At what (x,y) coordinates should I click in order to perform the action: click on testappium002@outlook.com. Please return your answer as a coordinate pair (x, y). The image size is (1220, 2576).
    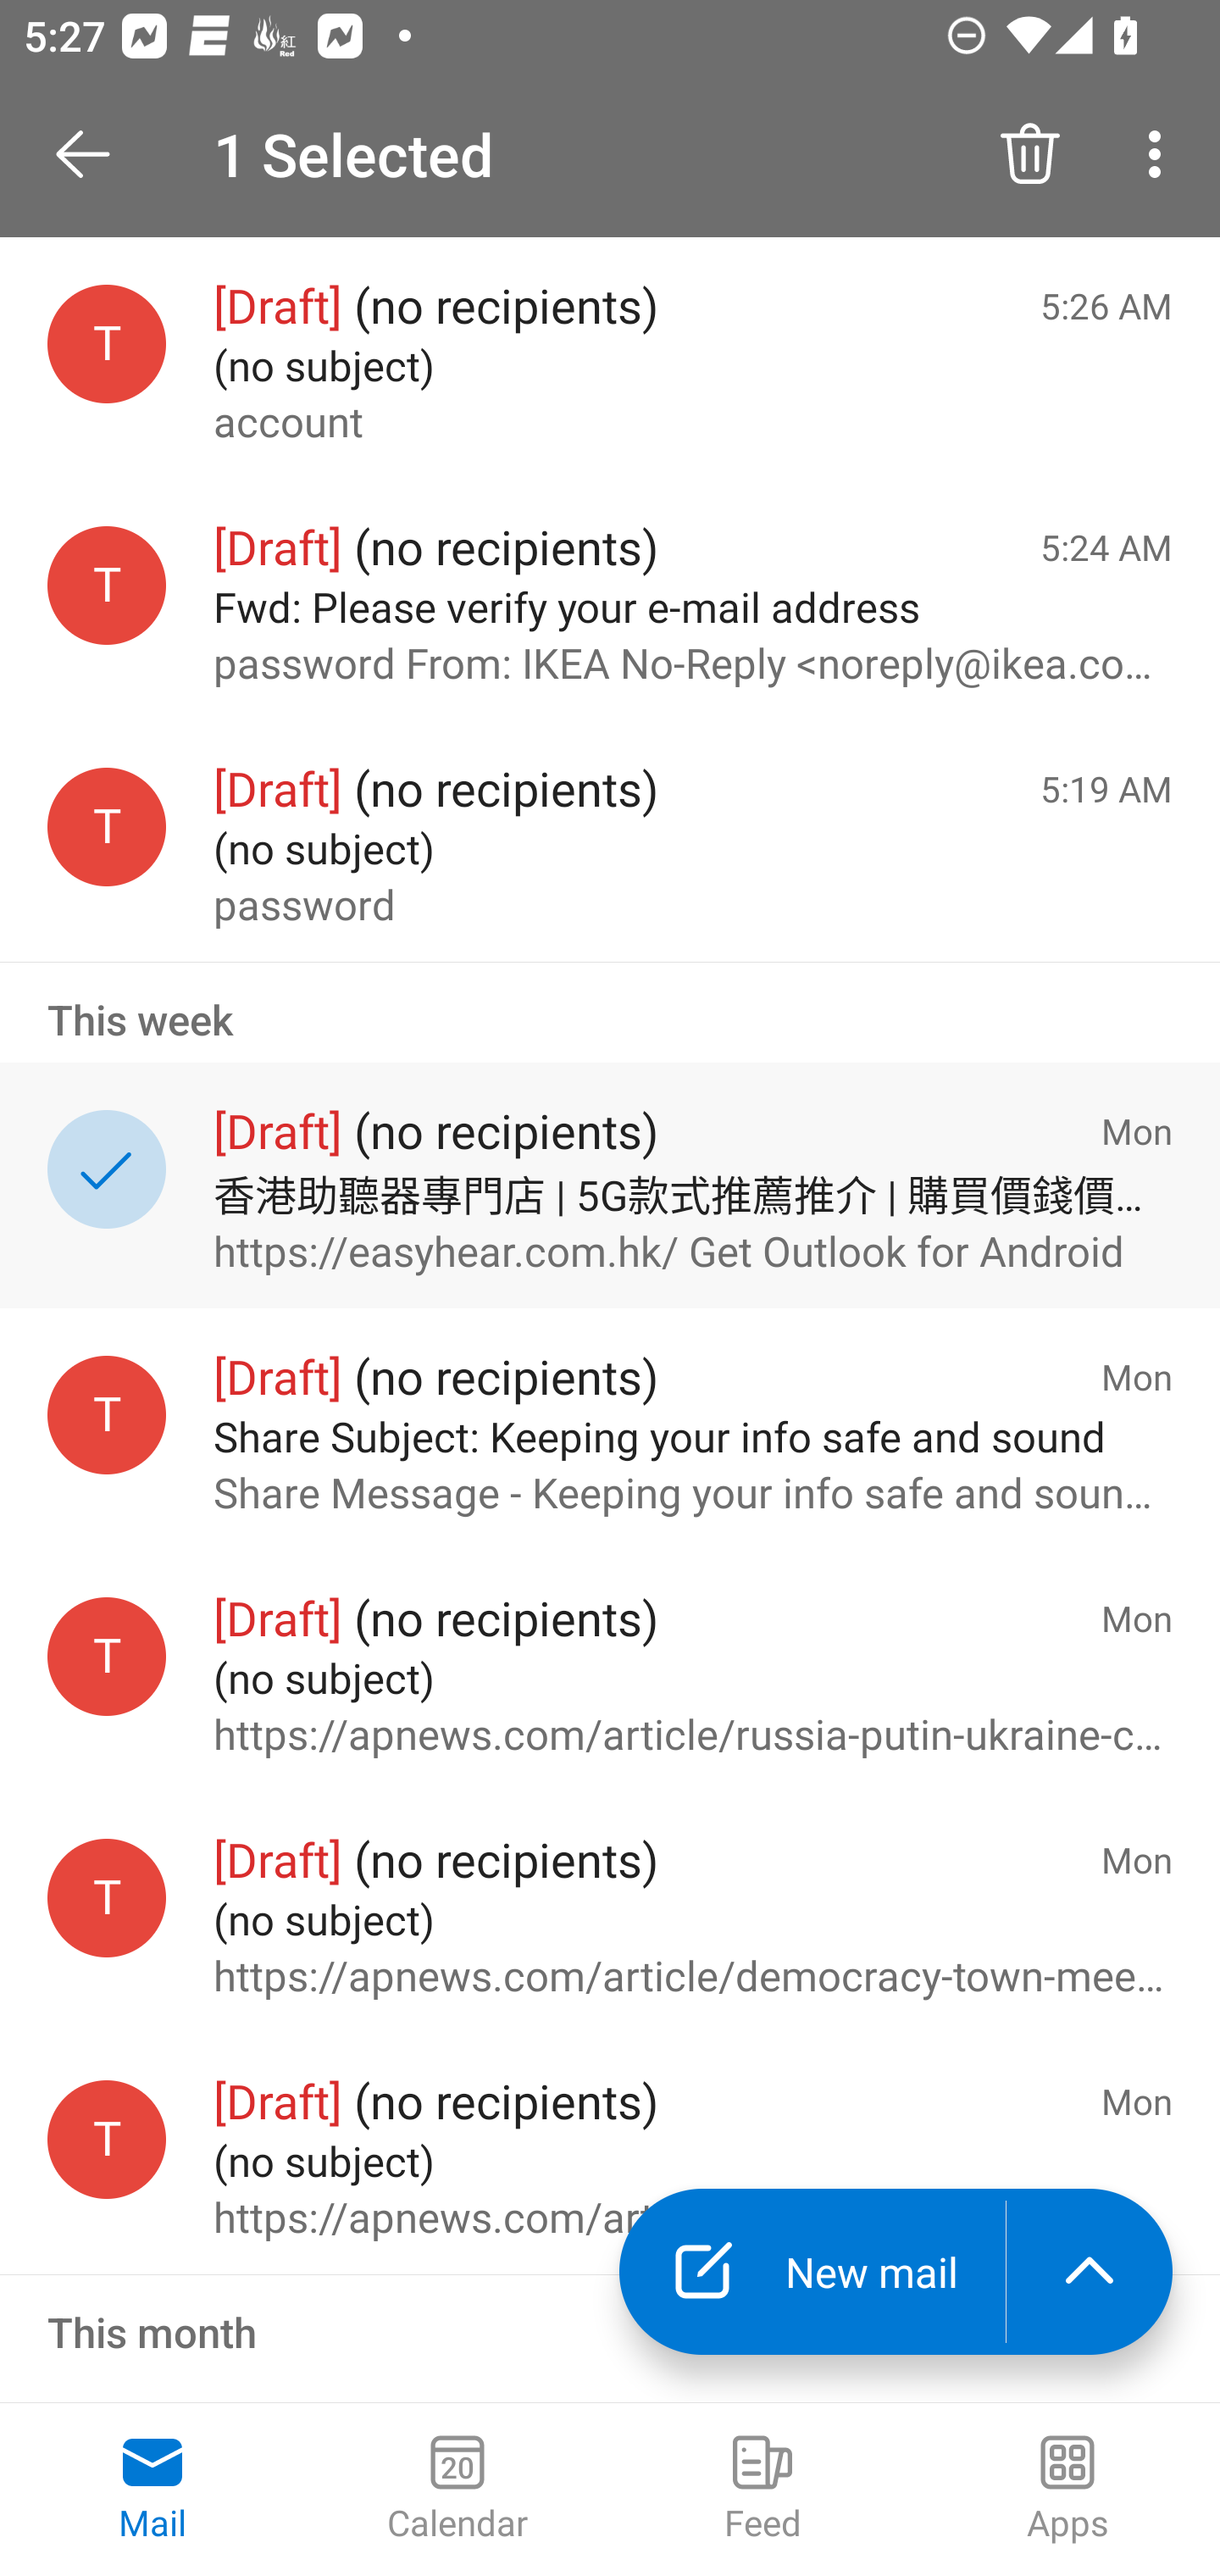
    Looking at the image, I should click on (107, 2140).